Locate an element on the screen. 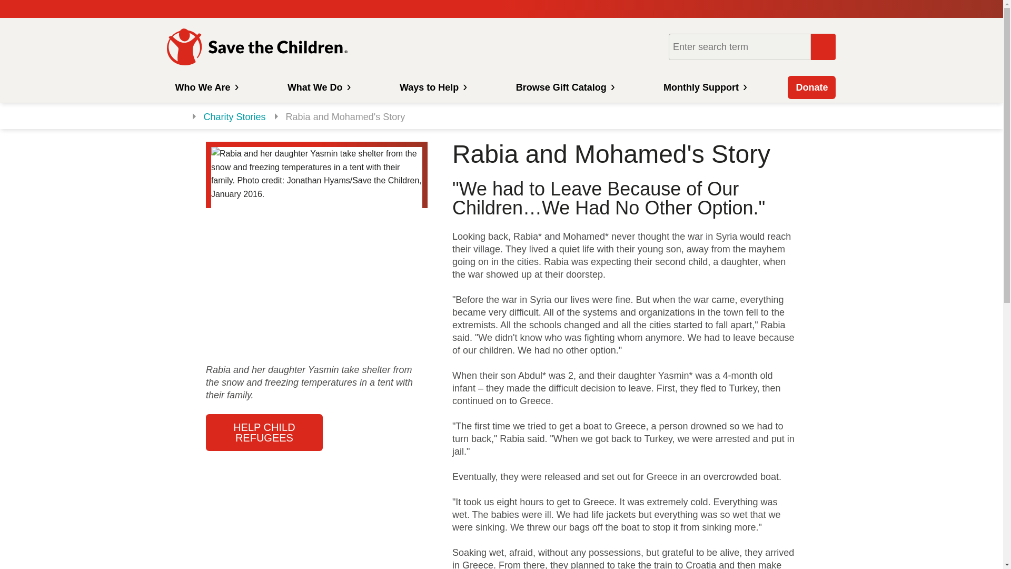 This screenshot has height=569, width=1011. Ways to Help is located at coordinates (432, 87).